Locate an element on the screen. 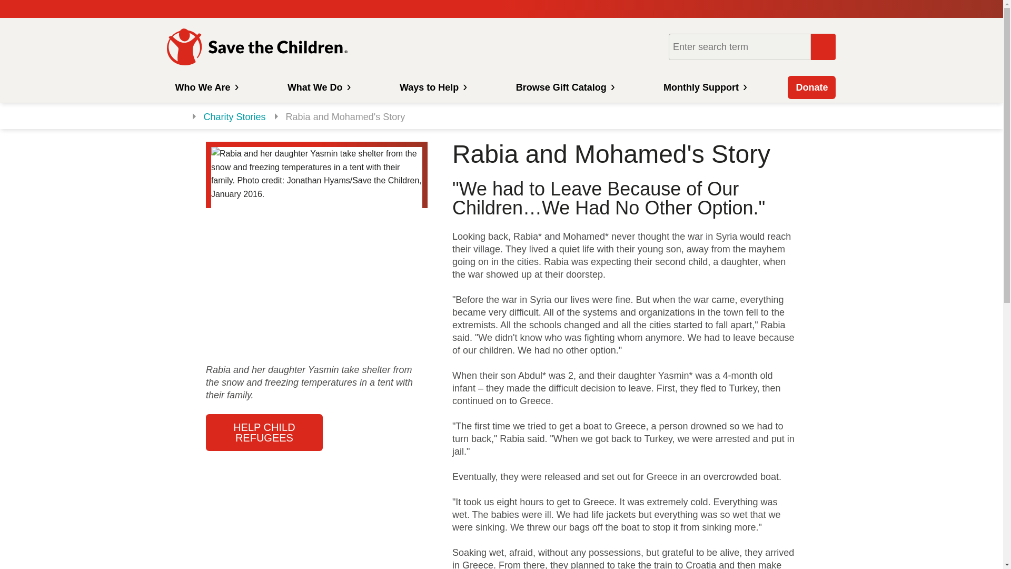 This screenshot has height=569, width=1011. Ways to Help is located at coordinates (432, 87).